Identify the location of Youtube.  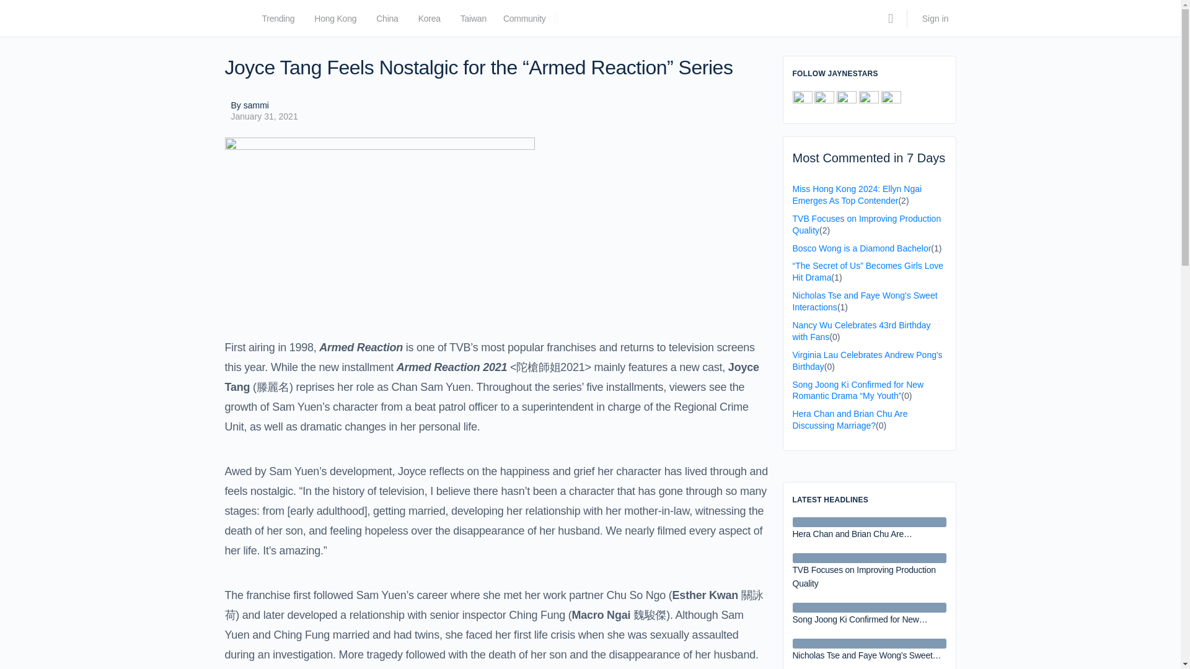
(869, 100).